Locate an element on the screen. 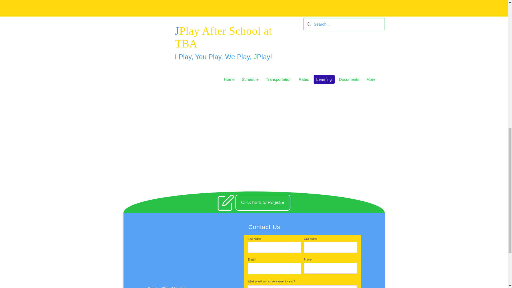  Click here to Register is located at coordinates (262, 203).